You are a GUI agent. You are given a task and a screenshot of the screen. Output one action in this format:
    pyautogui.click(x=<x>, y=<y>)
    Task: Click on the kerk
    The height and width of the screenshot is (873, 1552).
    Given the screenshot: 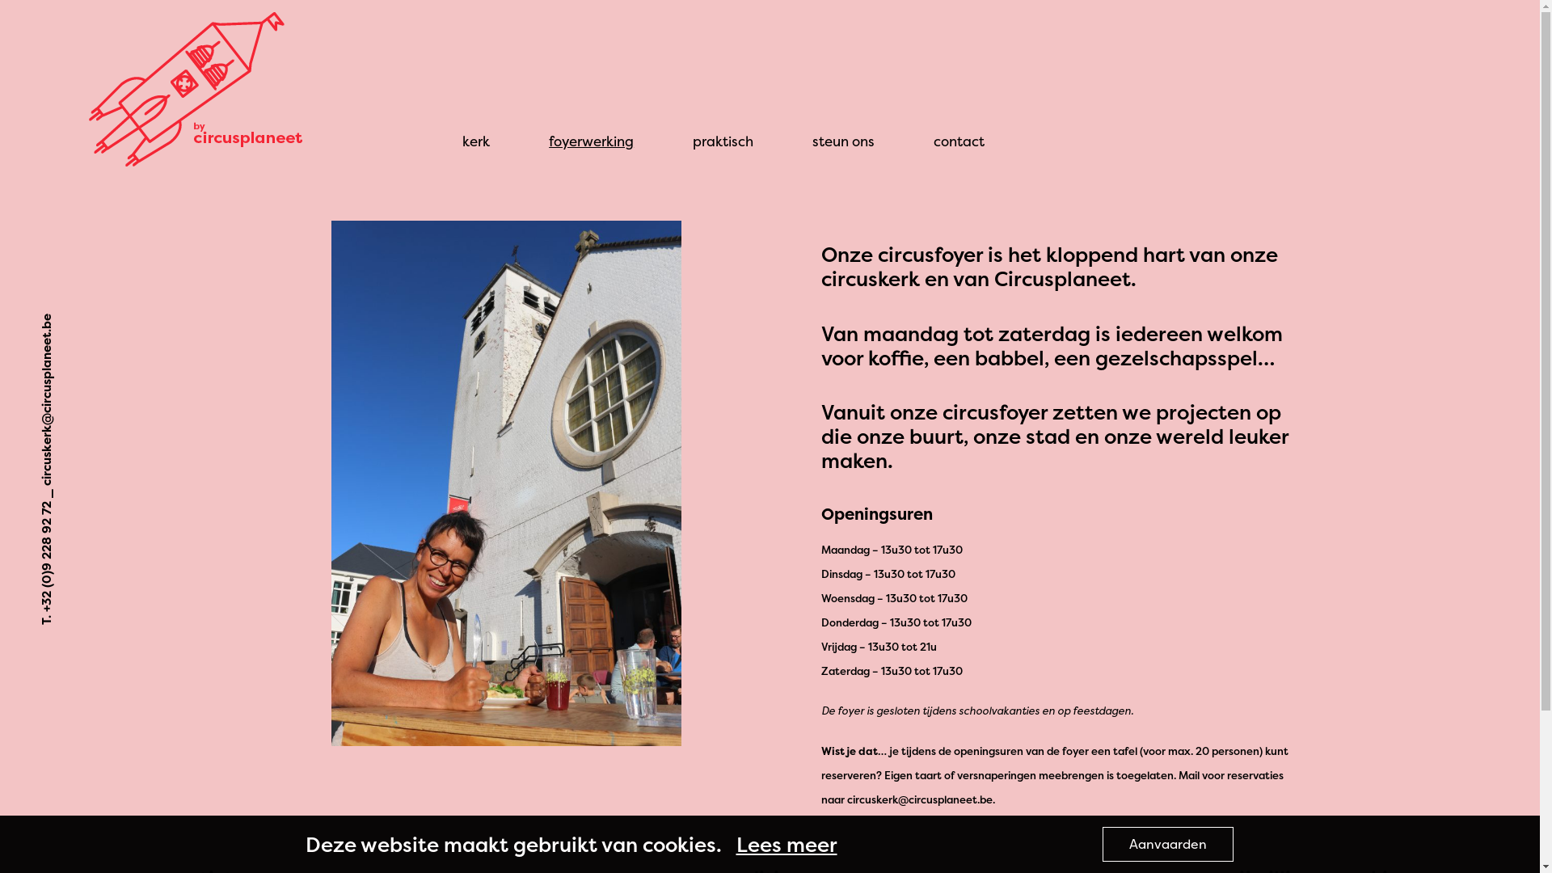 What is the action you would take?
    pyautogui.click(x=476, y=141)
    